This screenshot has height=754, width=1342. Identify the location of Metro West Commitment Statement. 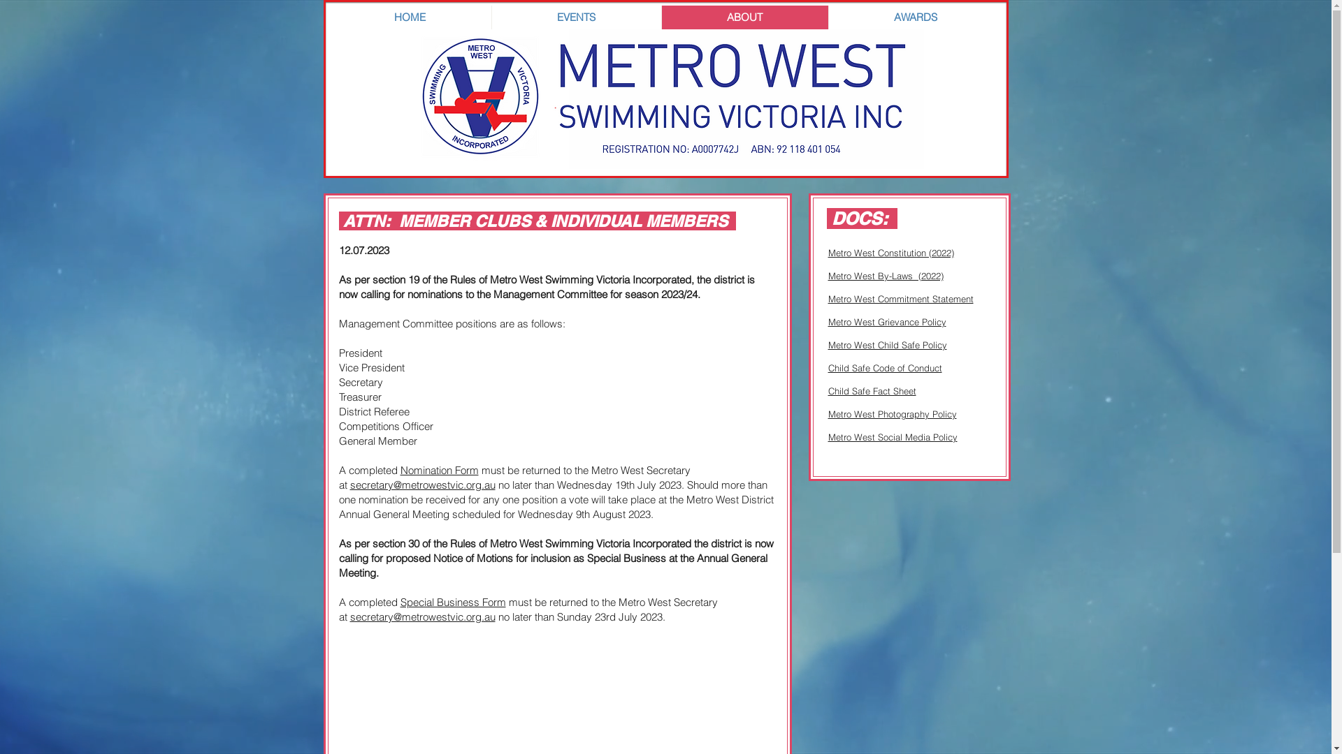
(900, 299).